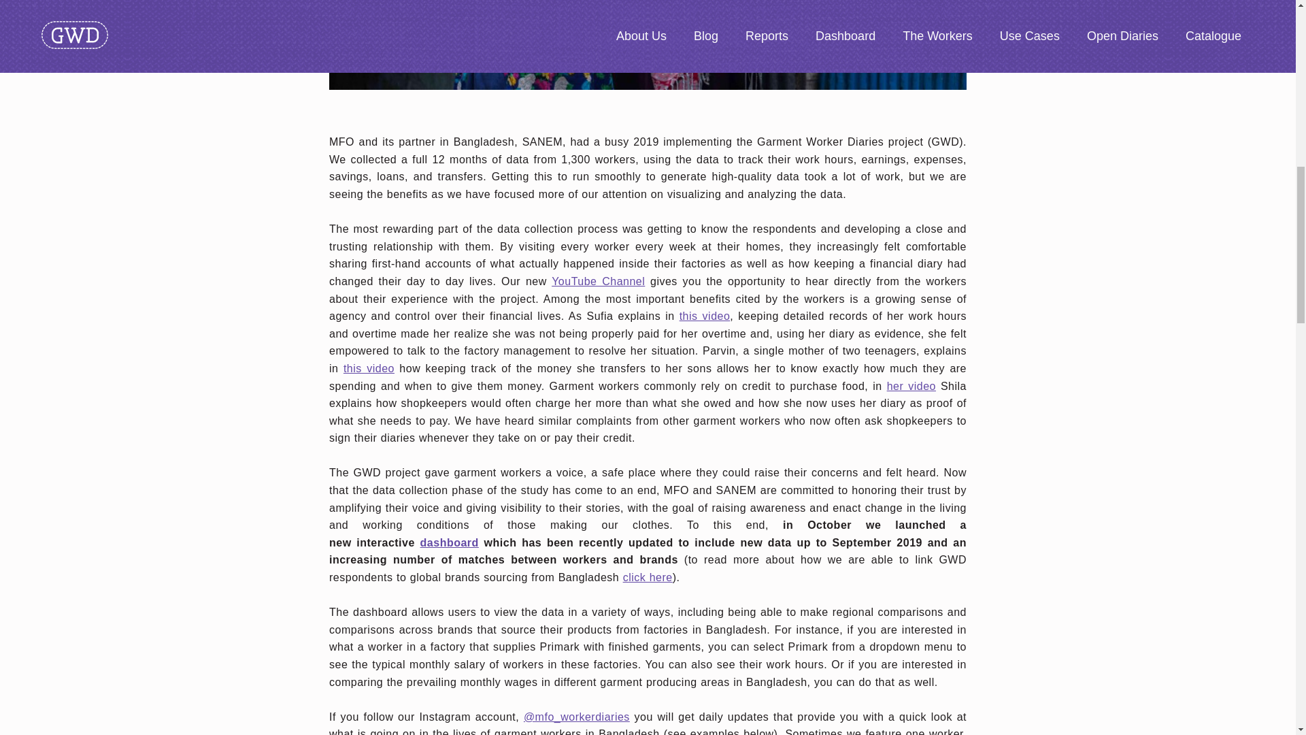 This screenshot has height=735, width=1306. What do you see at coordinates (369, 368) in the screenshot?
I see `this video` at bounding box center [369, 368].